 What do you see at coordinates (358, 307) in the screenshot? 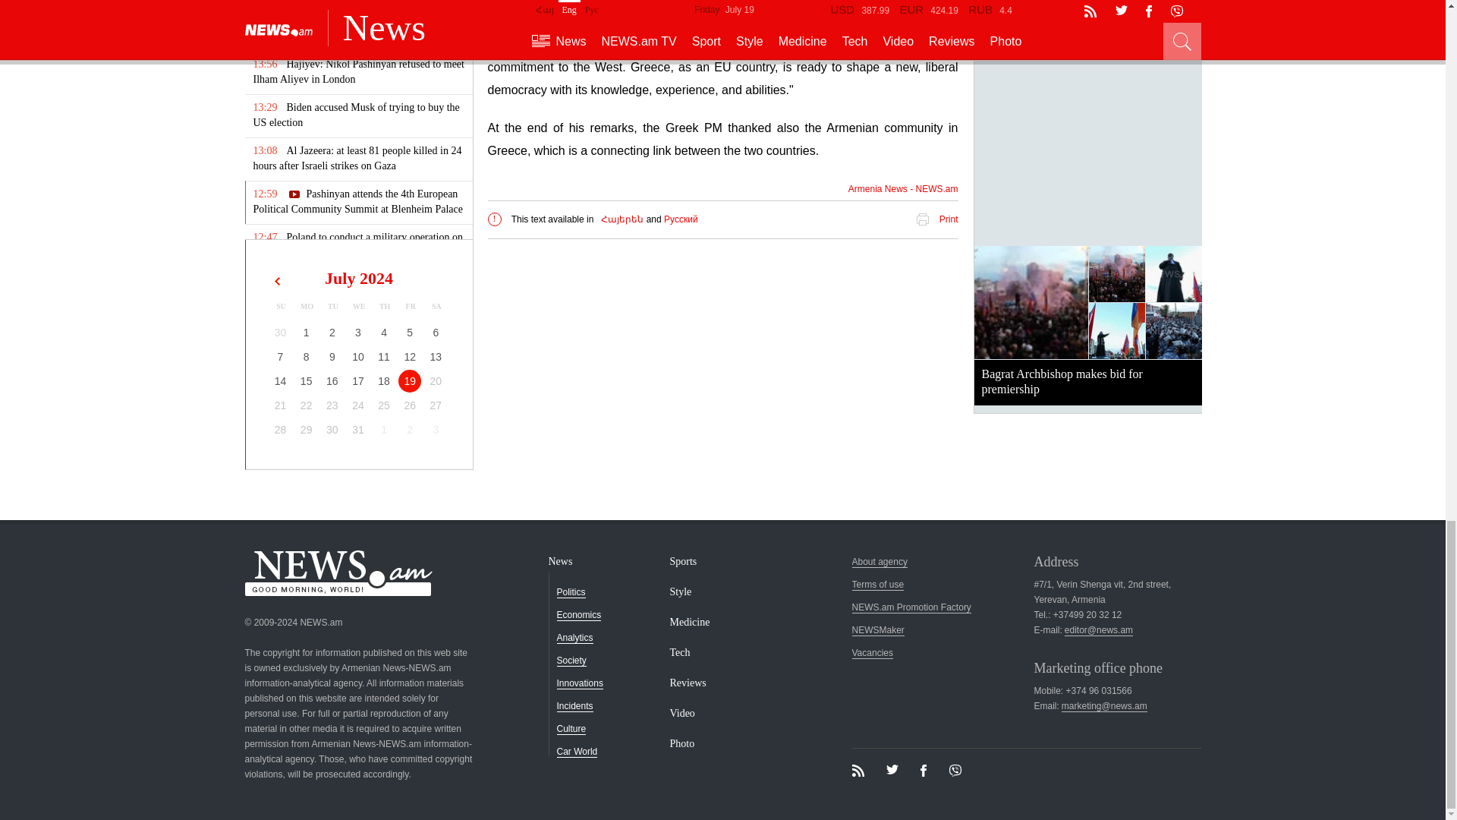
I see `Wednesday` at bounding box center [358, 307].